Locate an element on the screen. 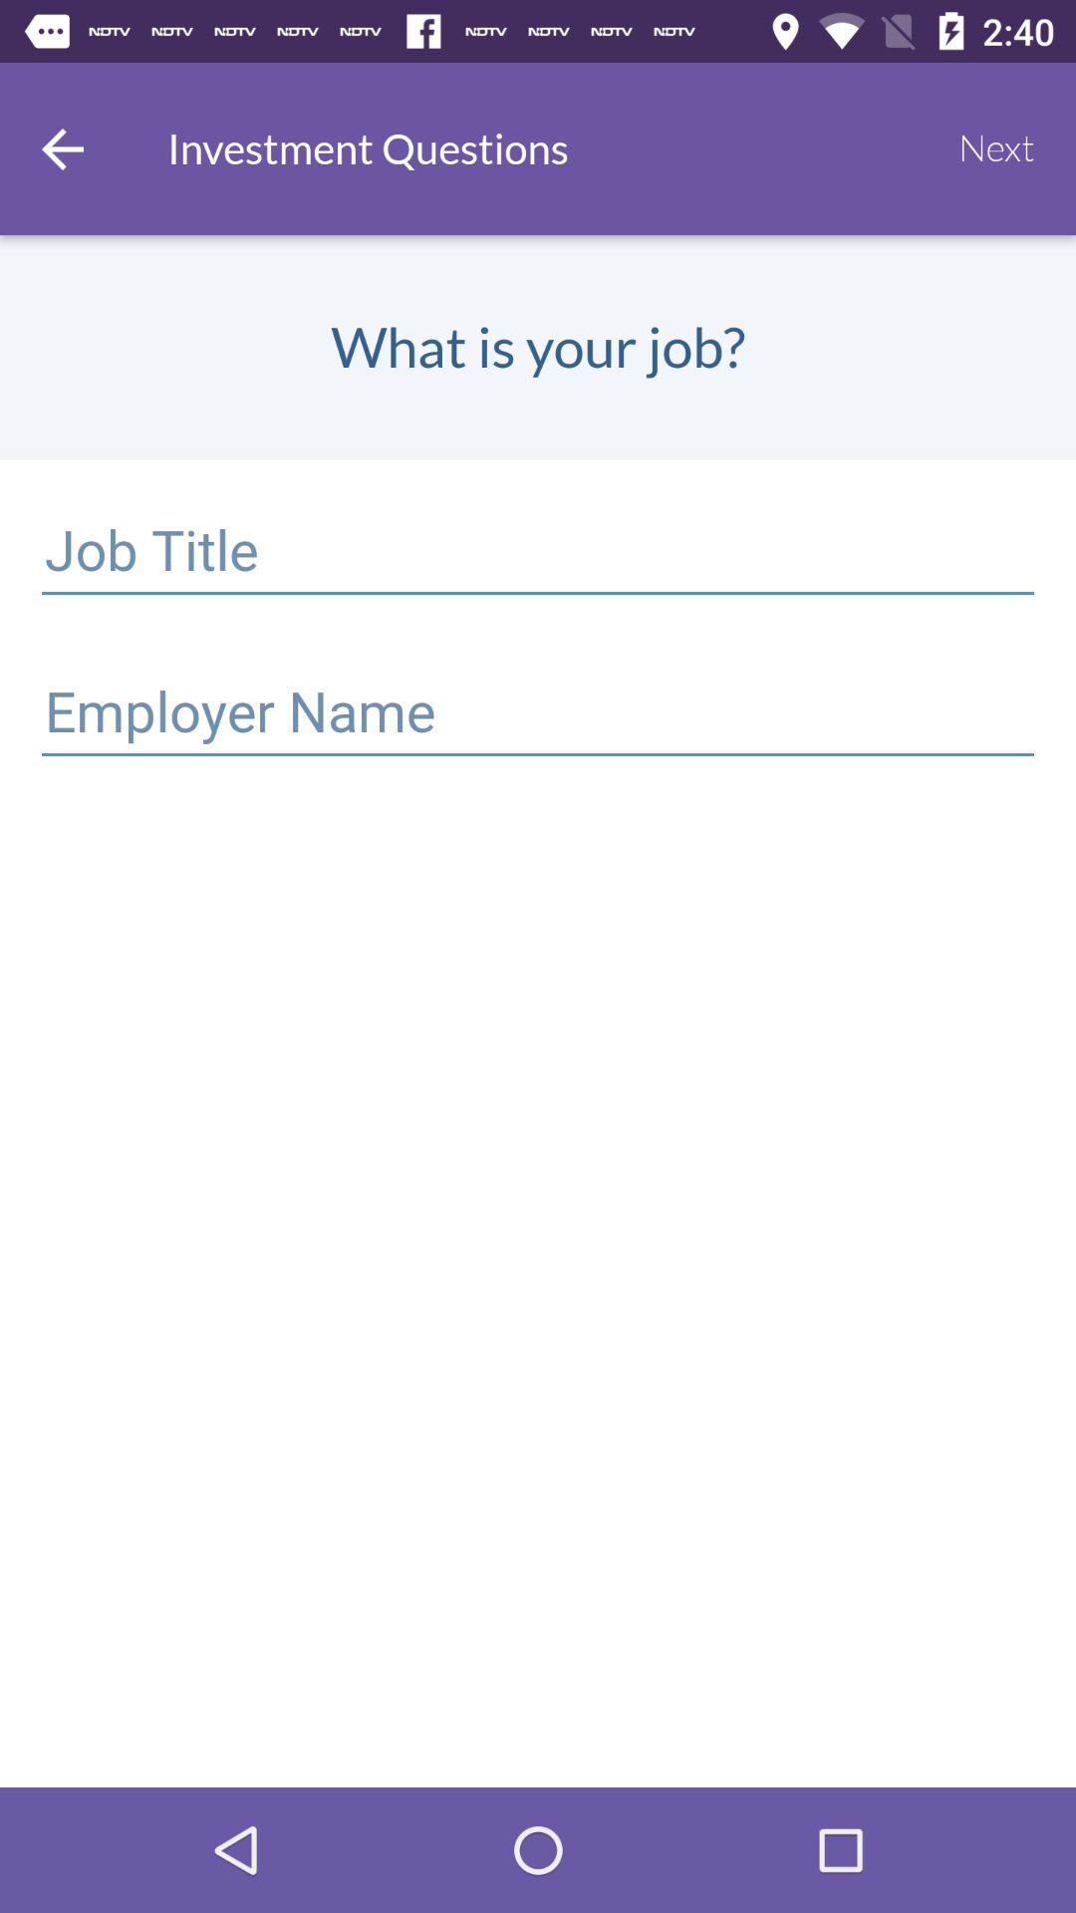  open item at the top left corner is located at coordinates (63, 148).